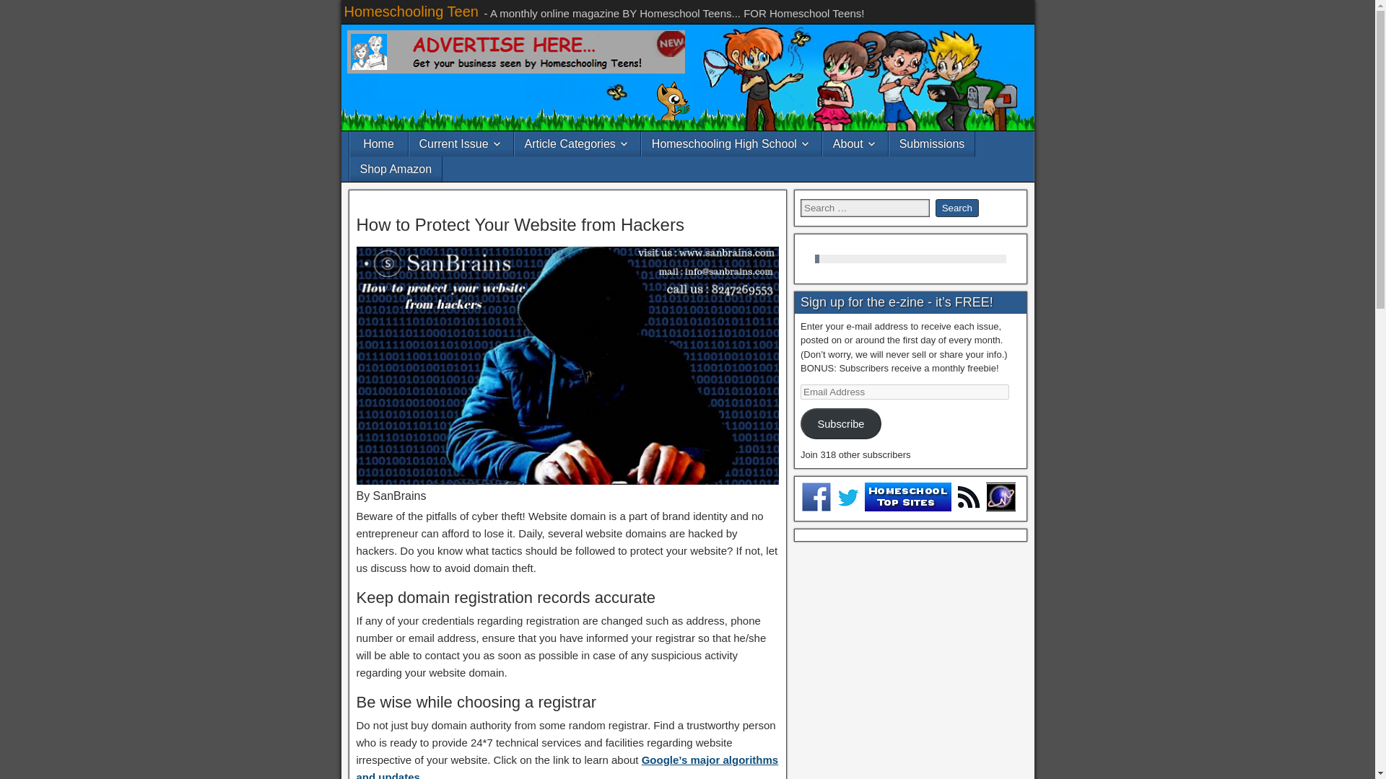 This screenshot has height=779, width=1386. I want to click on How to Protect Your Website from Hackers, so click(520, 225).